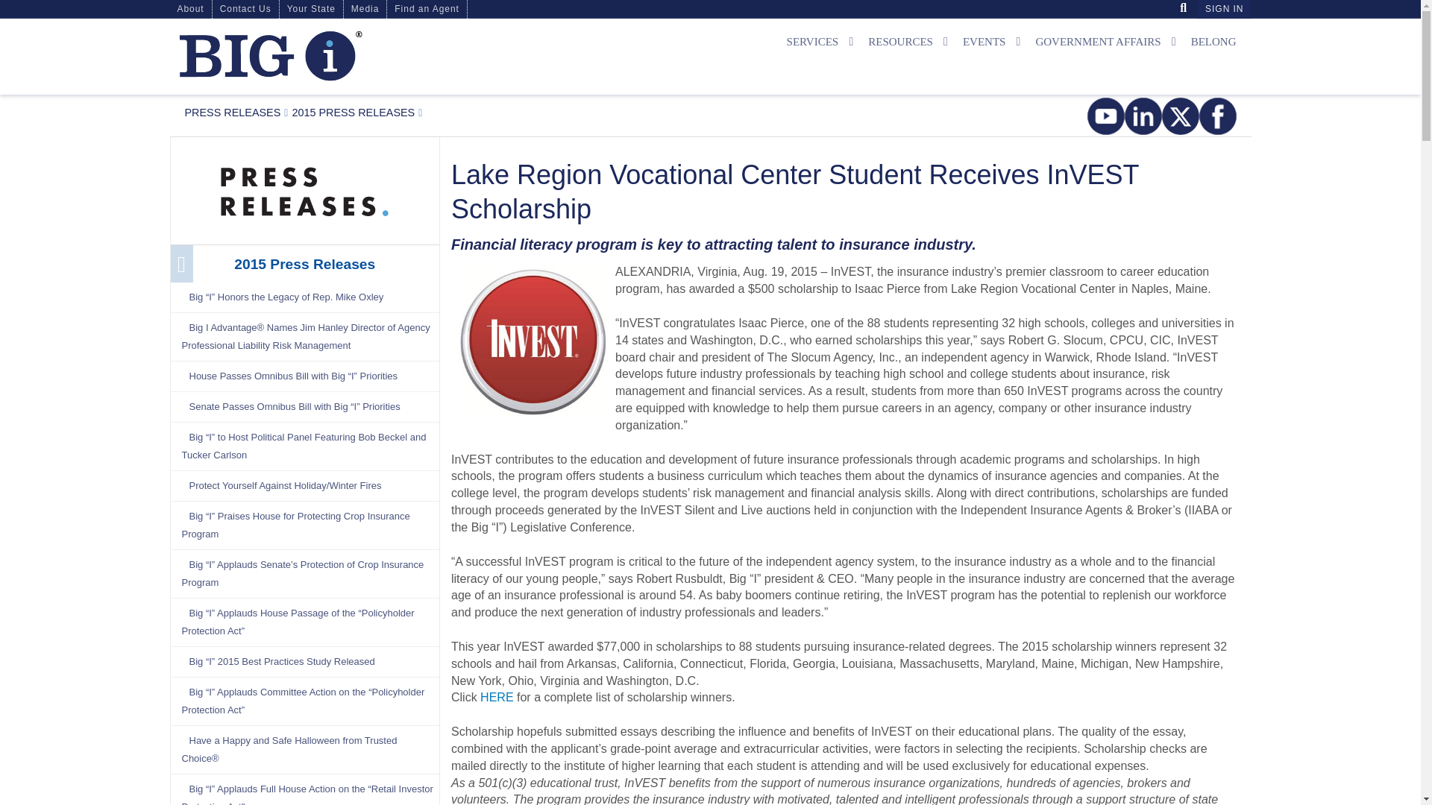  I want to click on Your State, so click(311, 9).